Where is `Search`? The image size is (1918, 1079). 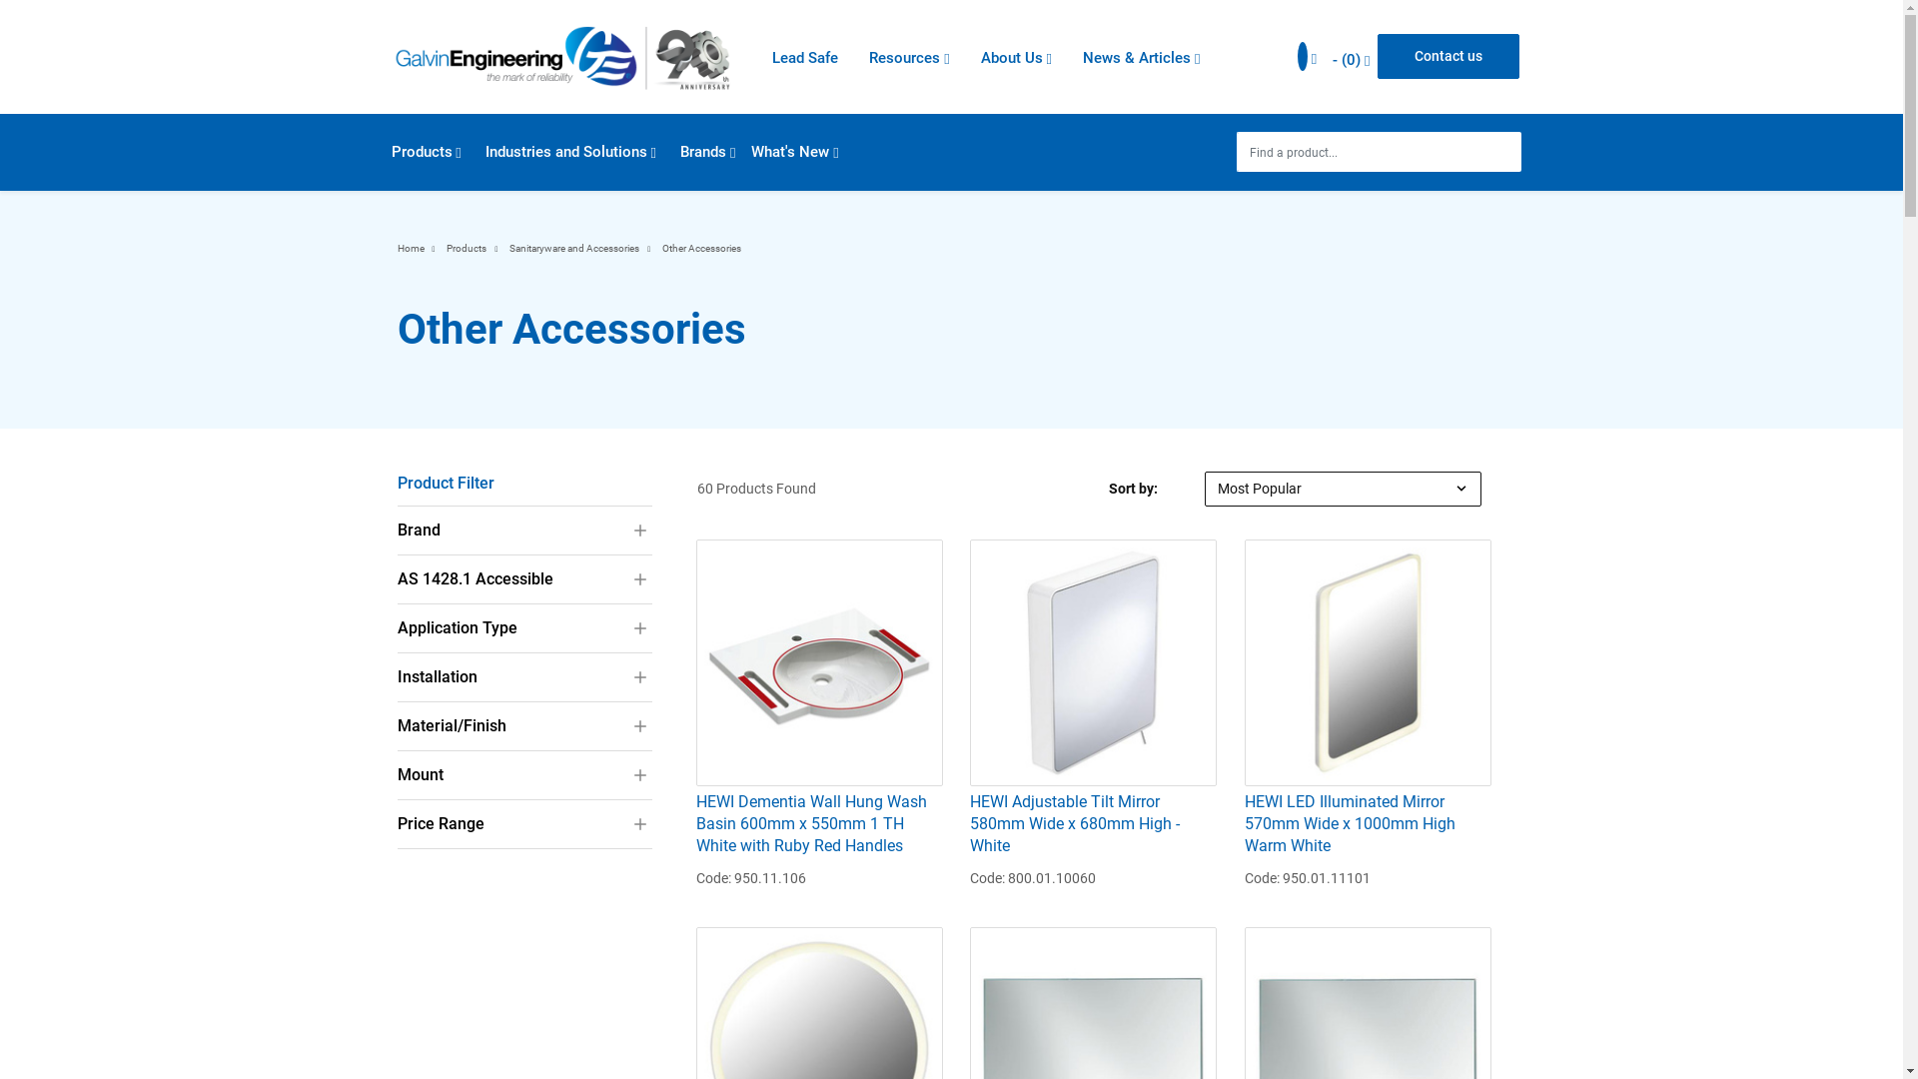 Search is located at coordinates (1504, 152).